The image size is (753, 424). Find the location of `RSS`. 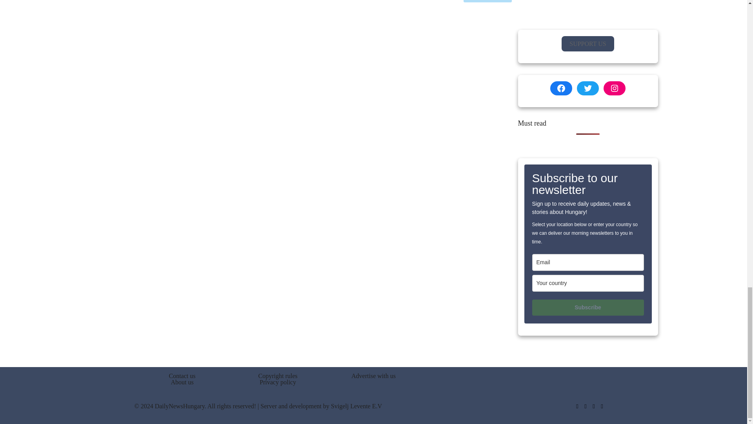

RSS is located at coordinates (602, 406).